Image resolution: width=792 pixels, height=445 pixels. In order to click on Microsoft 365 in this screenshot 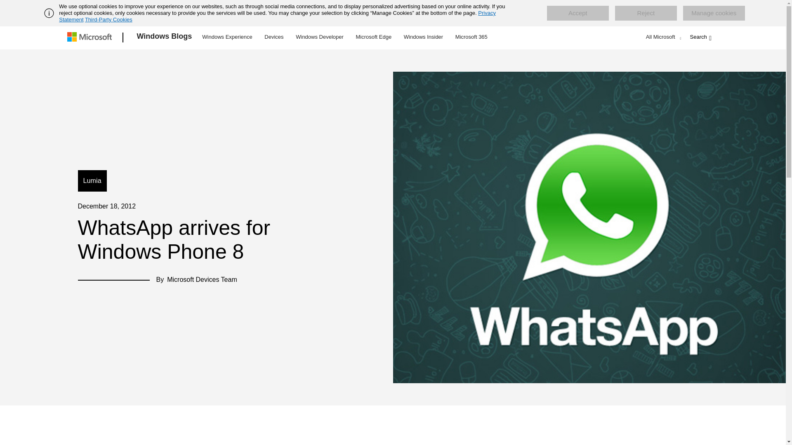, I will do `click(471, 36)`.